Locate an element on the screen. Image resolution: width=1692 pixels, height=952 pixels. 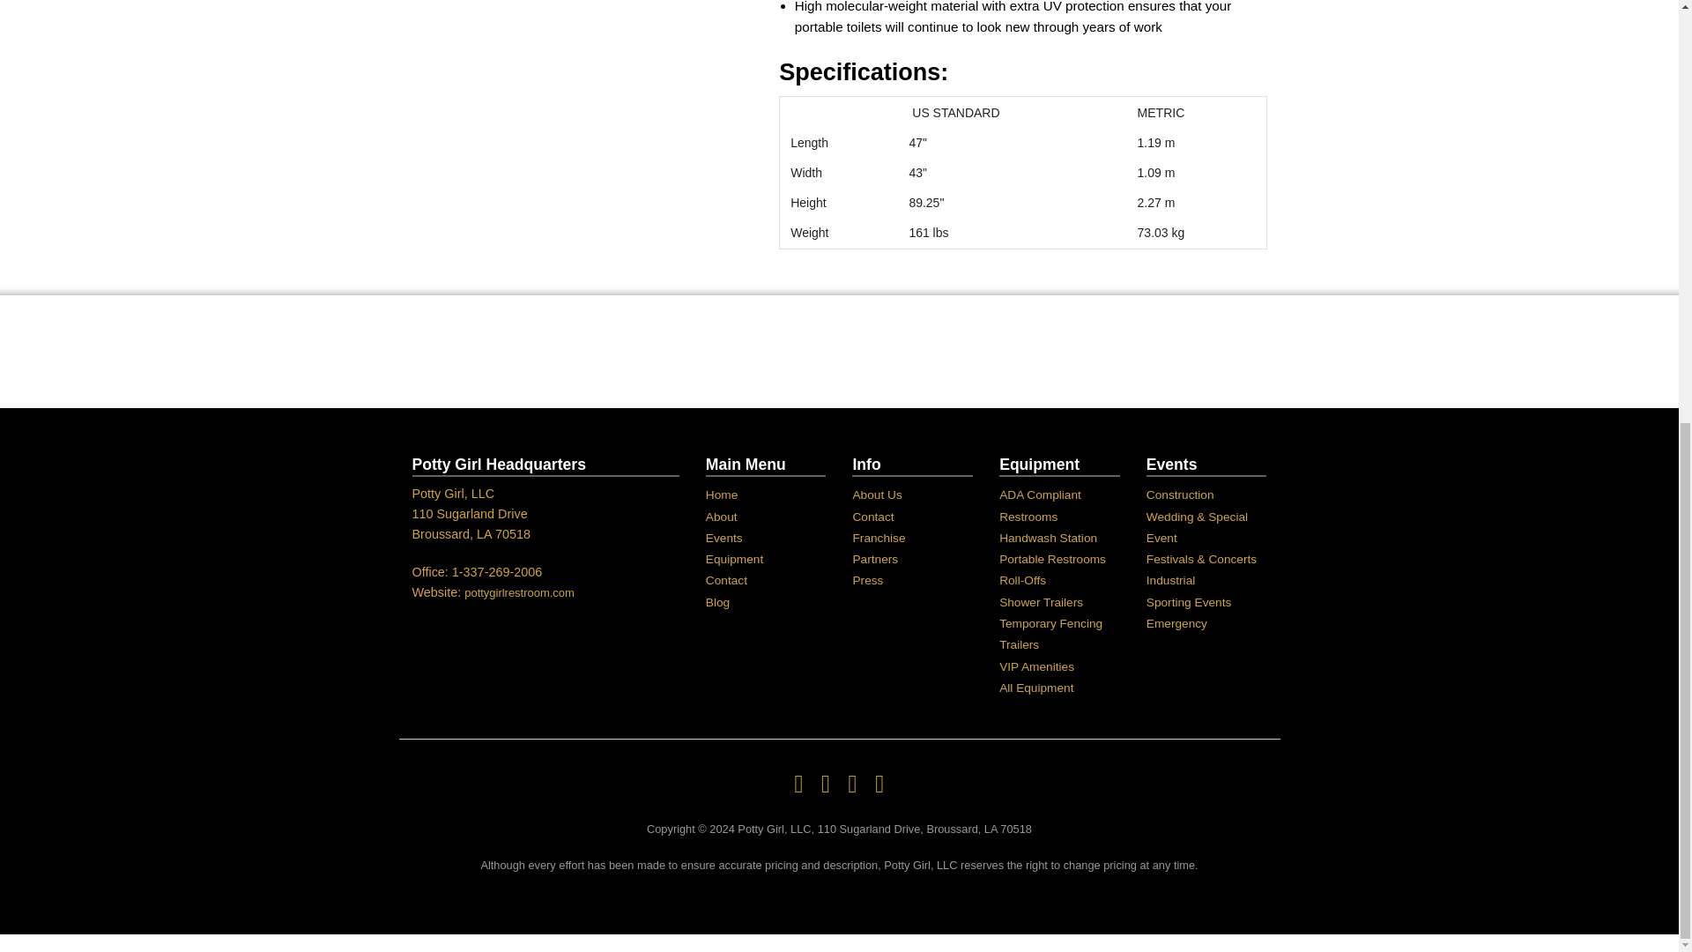
Partners is located at coordinates (875, 559).